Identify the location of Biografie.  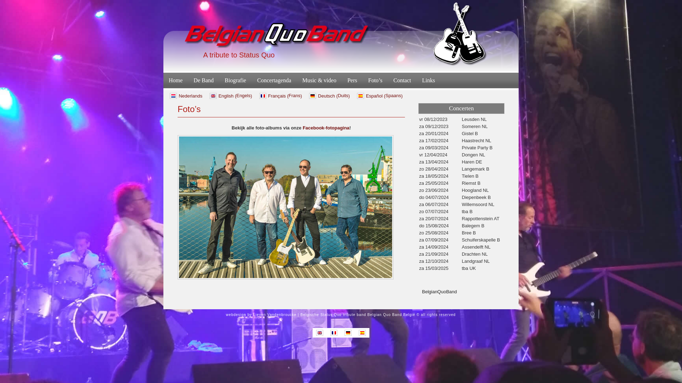
(236, 81).